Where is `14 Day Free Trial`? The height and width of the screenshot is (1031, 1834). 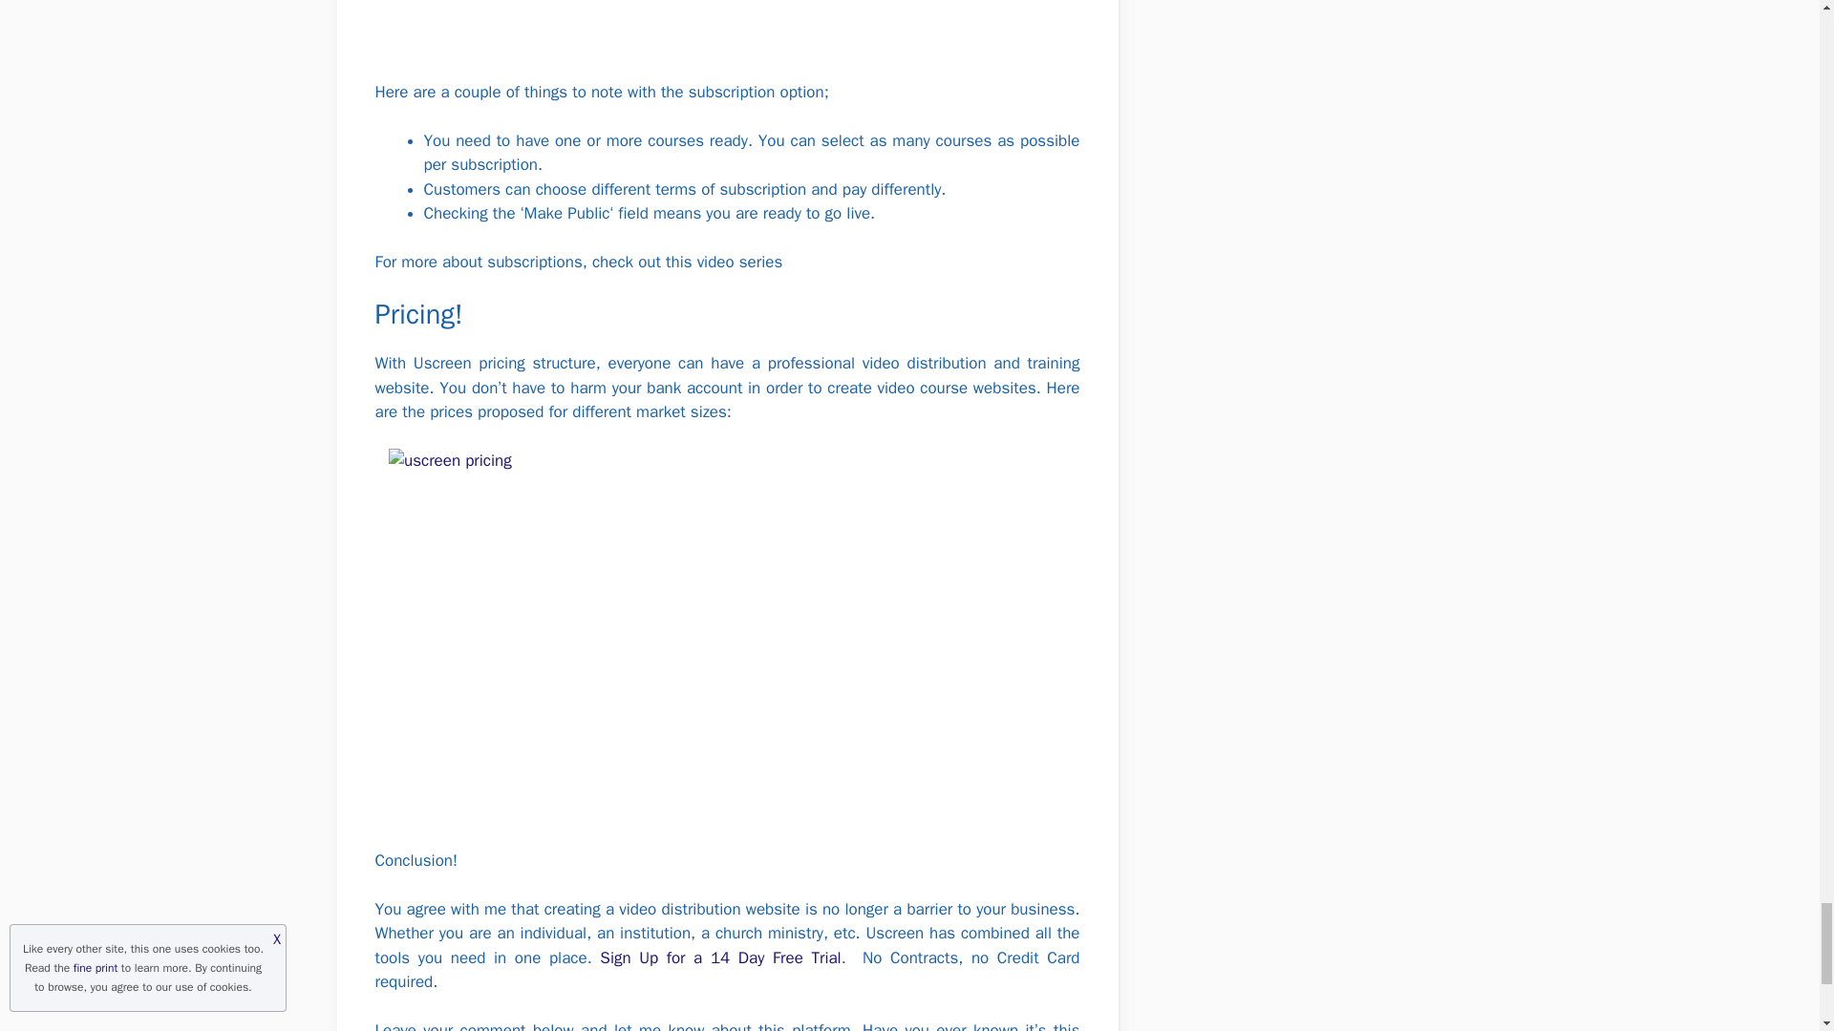 14 Day Free Trial is located at coordinates (776, 957).